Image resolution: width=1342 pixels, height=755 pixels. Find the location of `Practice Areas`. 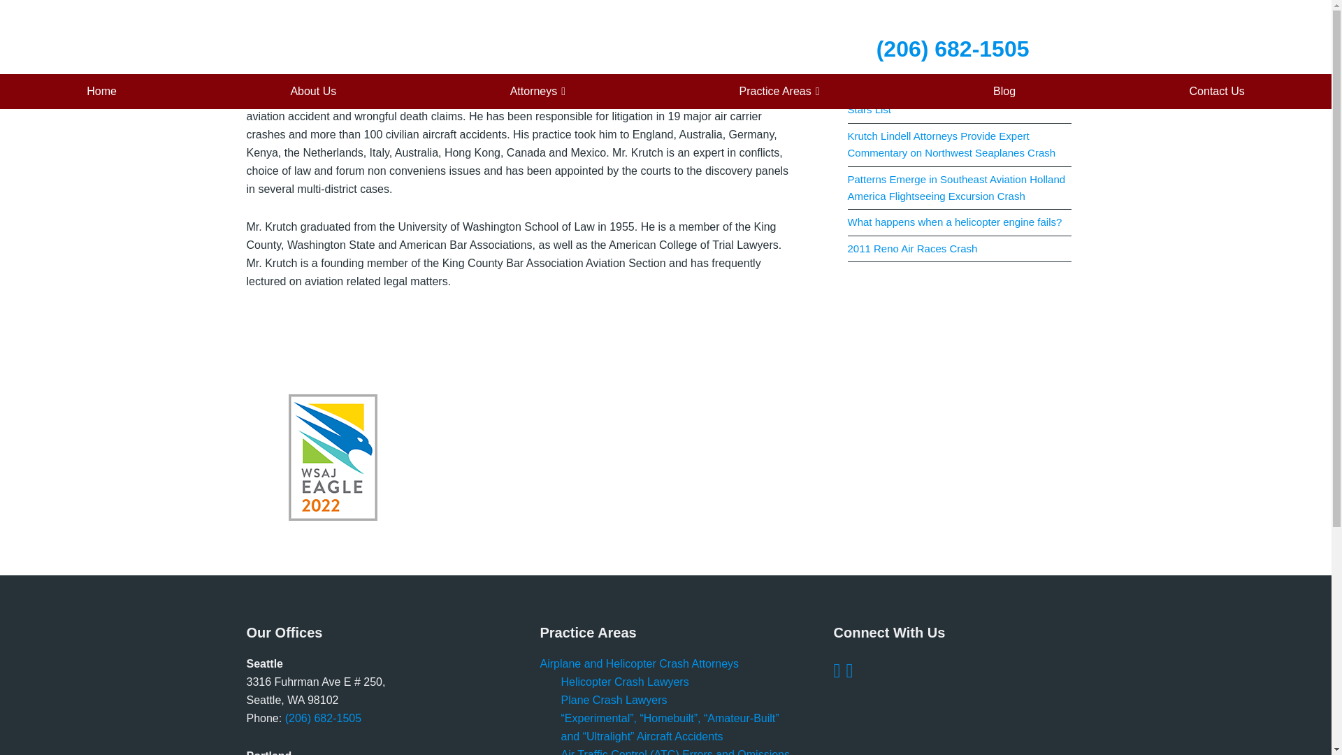

Practice Areas is located at coordinates (779, 91).